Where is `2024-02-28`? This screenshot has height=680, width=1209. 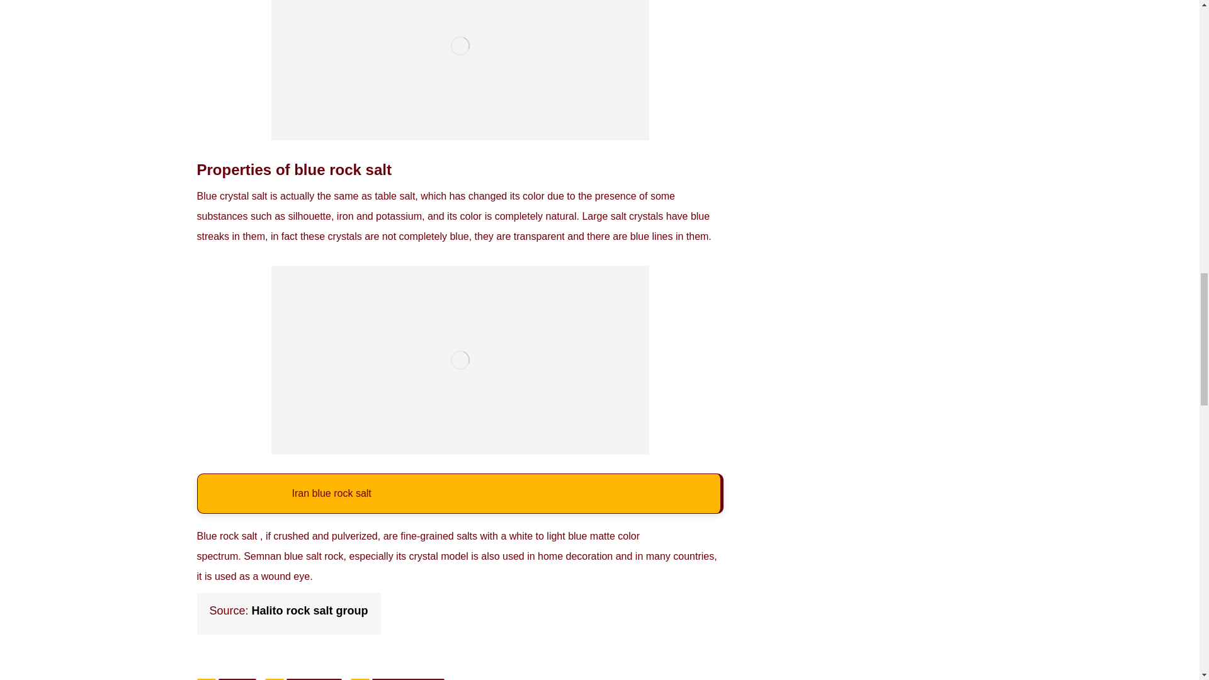
2024-02-28 is located at coordinates (314, 679).